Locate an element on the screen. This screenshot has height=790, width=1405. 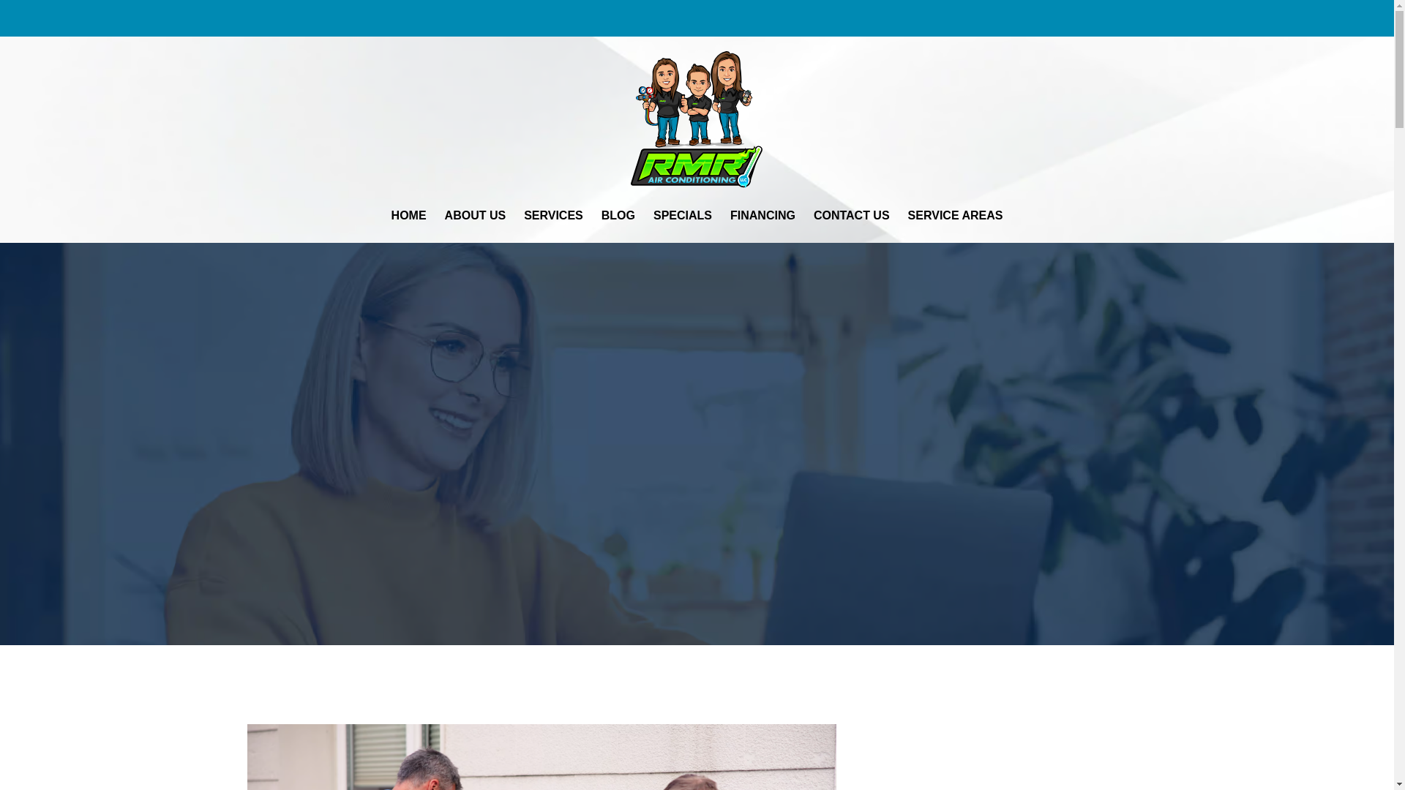
SERVICES is located at coordinates (553, 215).